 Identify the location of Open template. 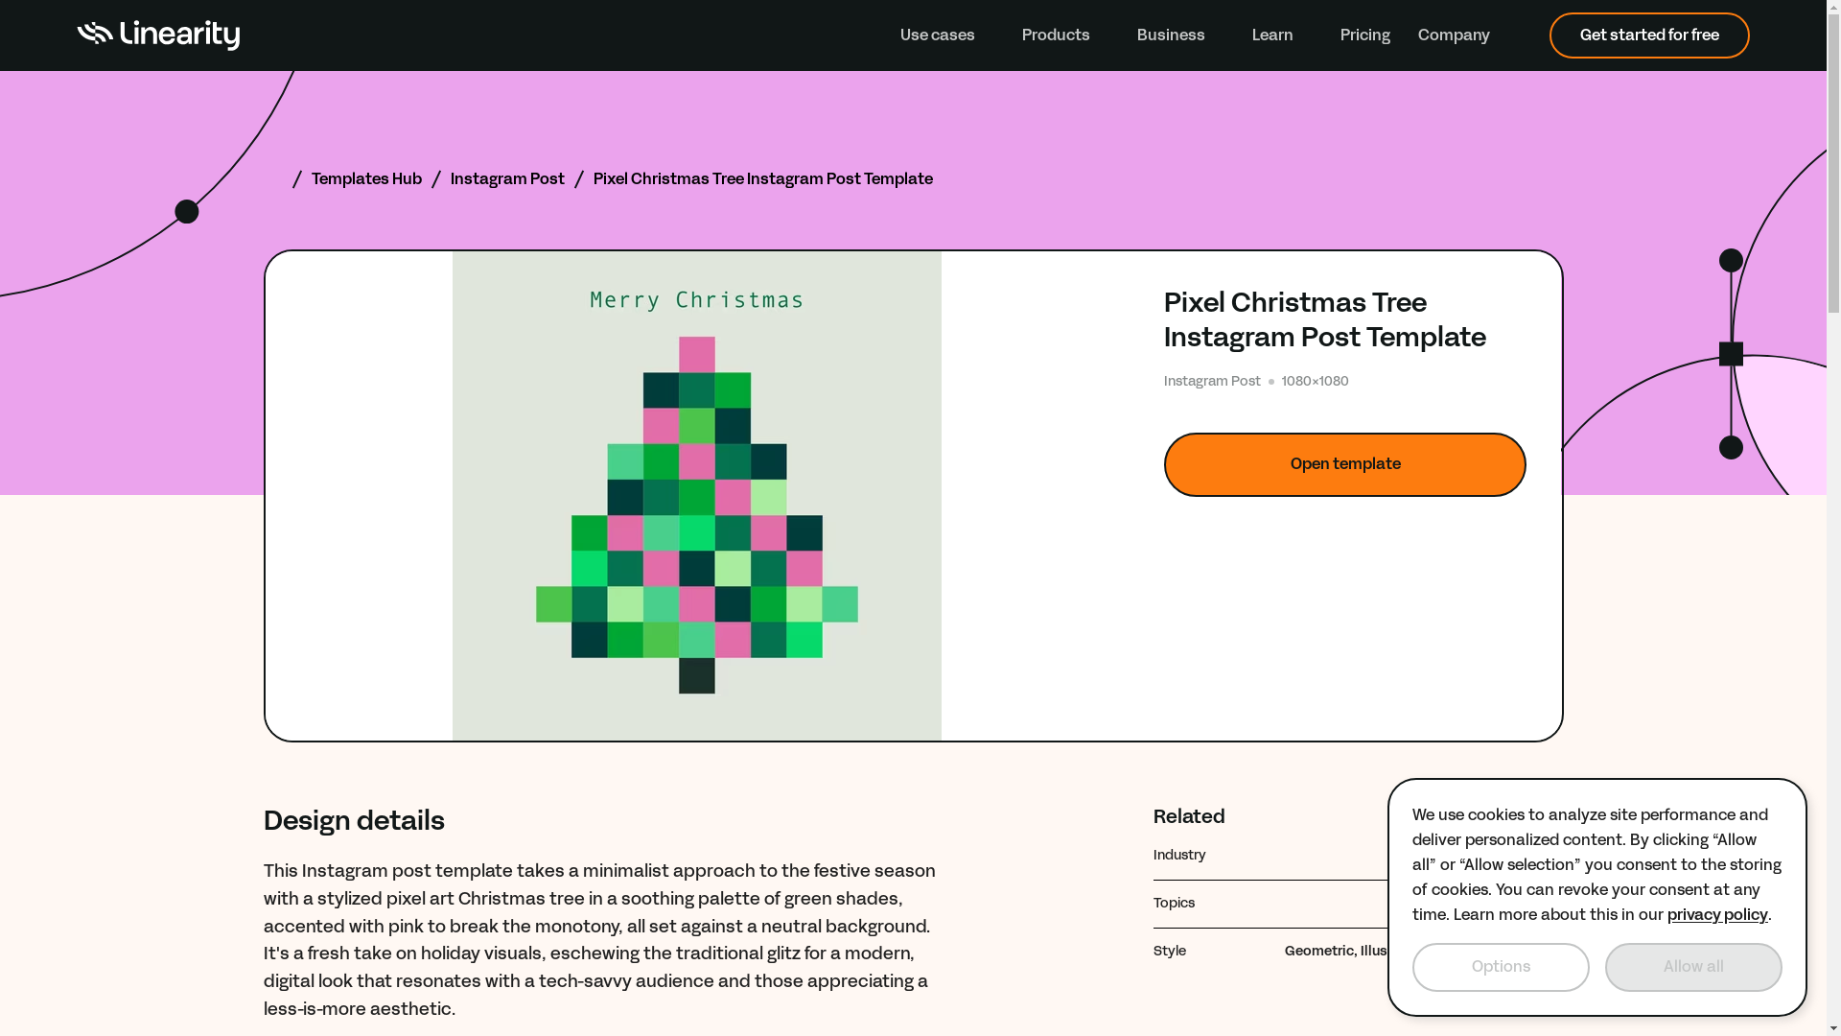
(1345, 464).